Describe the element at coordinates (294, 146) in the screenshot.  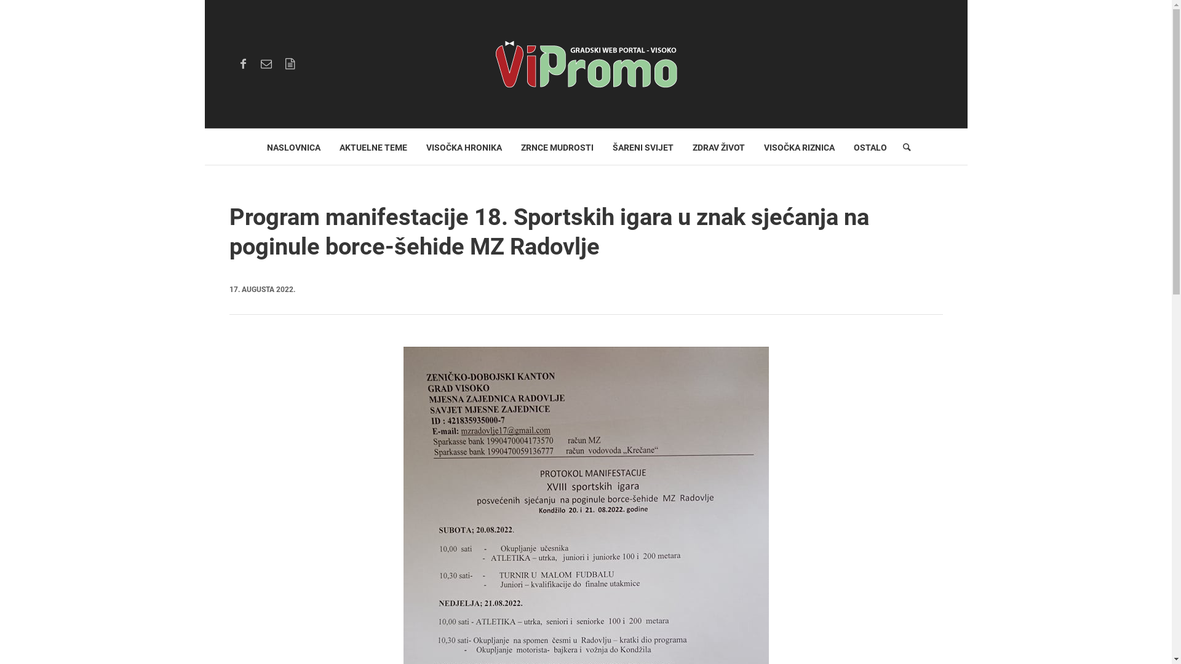
I see `NASLOVNICA` at that location.